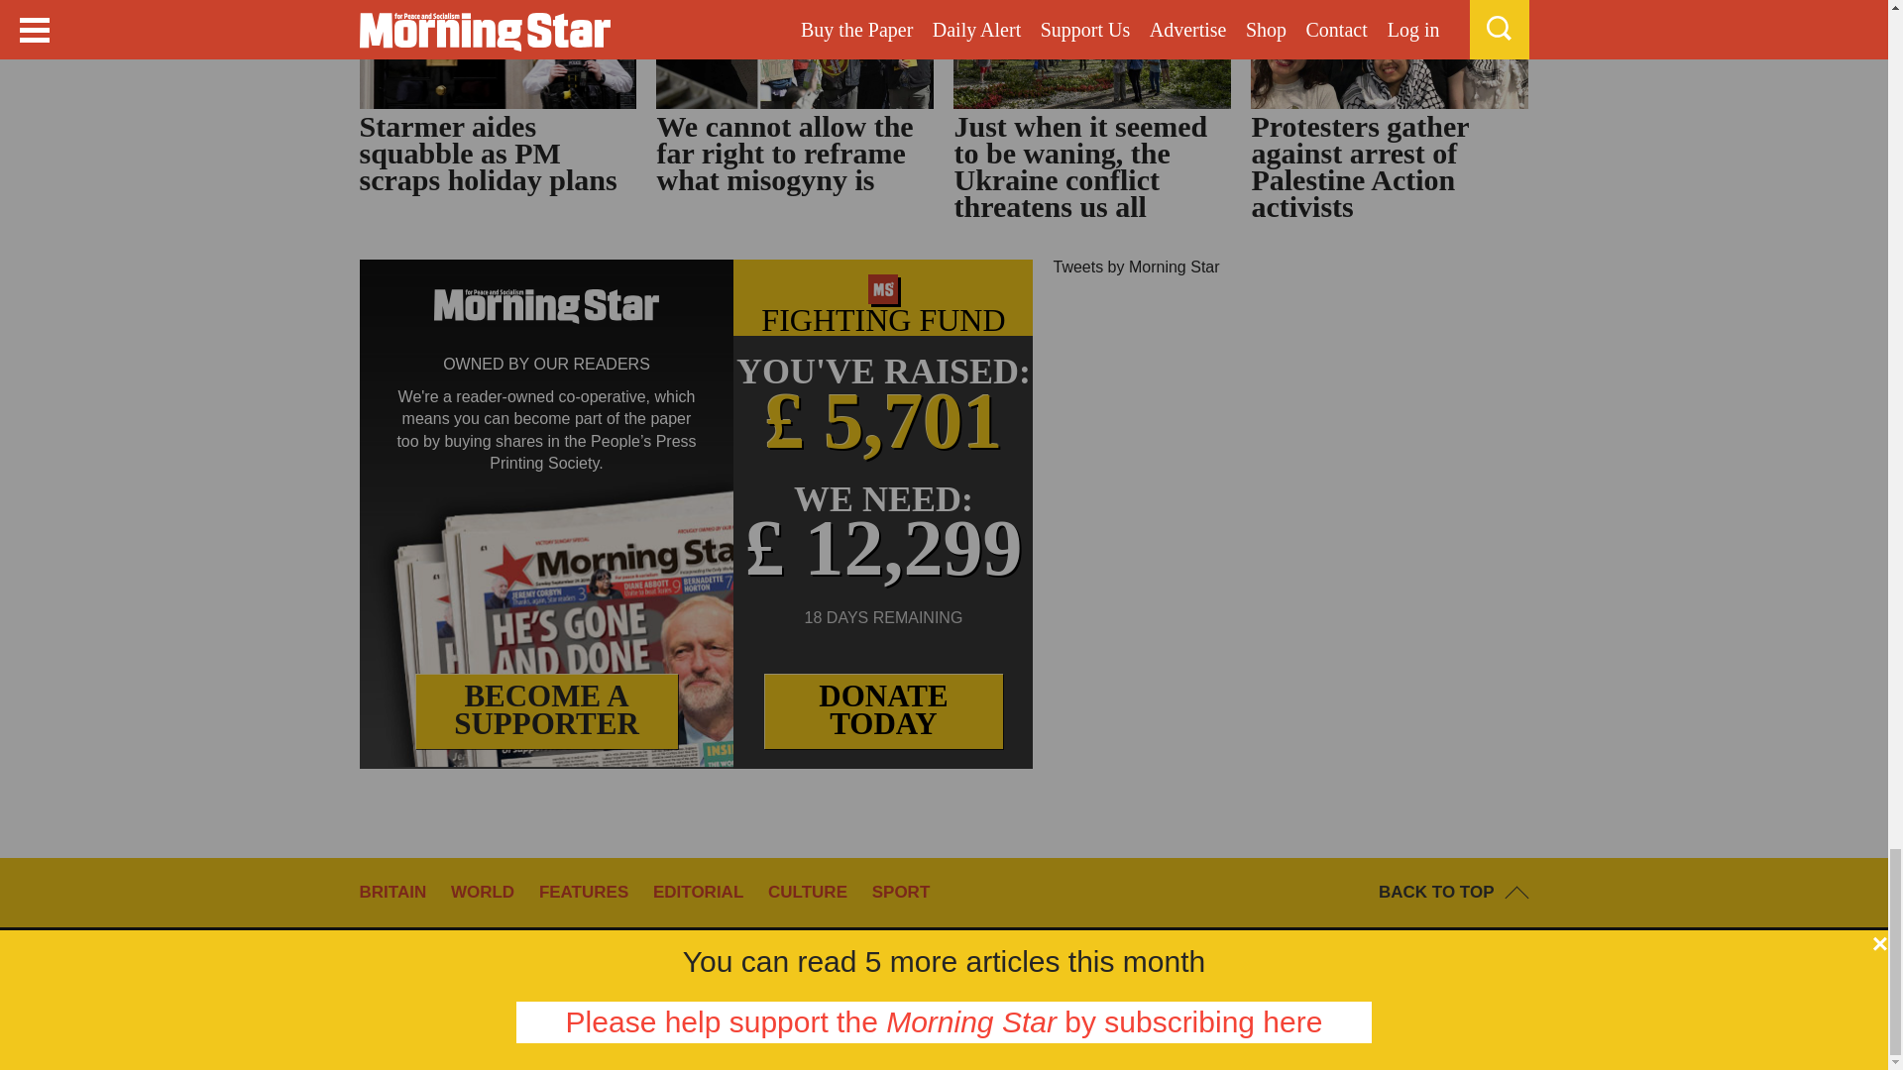 The height and width of the screenshot is (1070, 1903). What do you see at coordinates (708, 892) in the screenshot?
I see `Editorial` at bounding box center [708, 892].